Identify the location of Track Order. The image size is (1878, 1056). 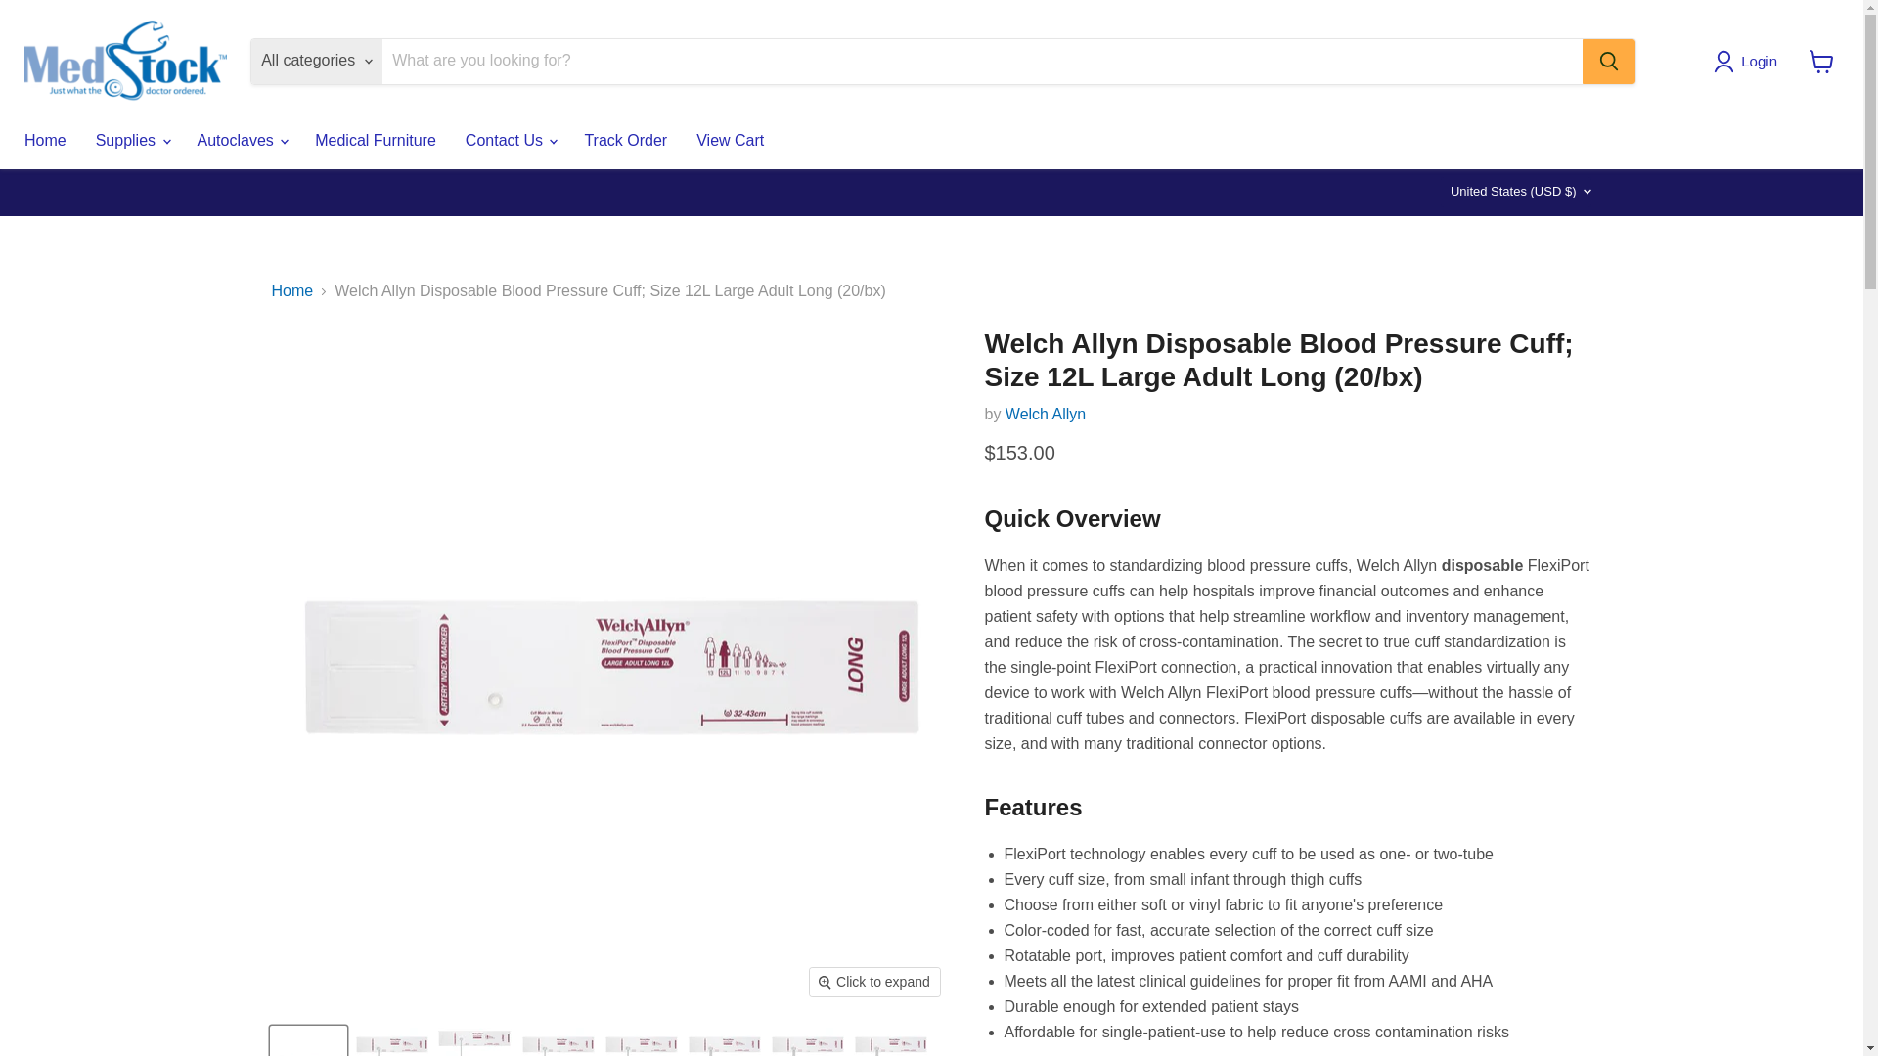
(624, 141).